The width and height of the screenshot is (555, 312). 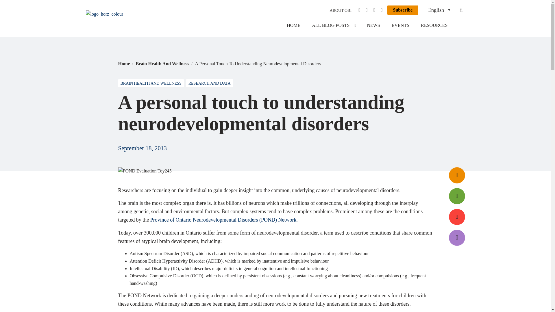 I want to click on Home, so click(x=124, y=64).